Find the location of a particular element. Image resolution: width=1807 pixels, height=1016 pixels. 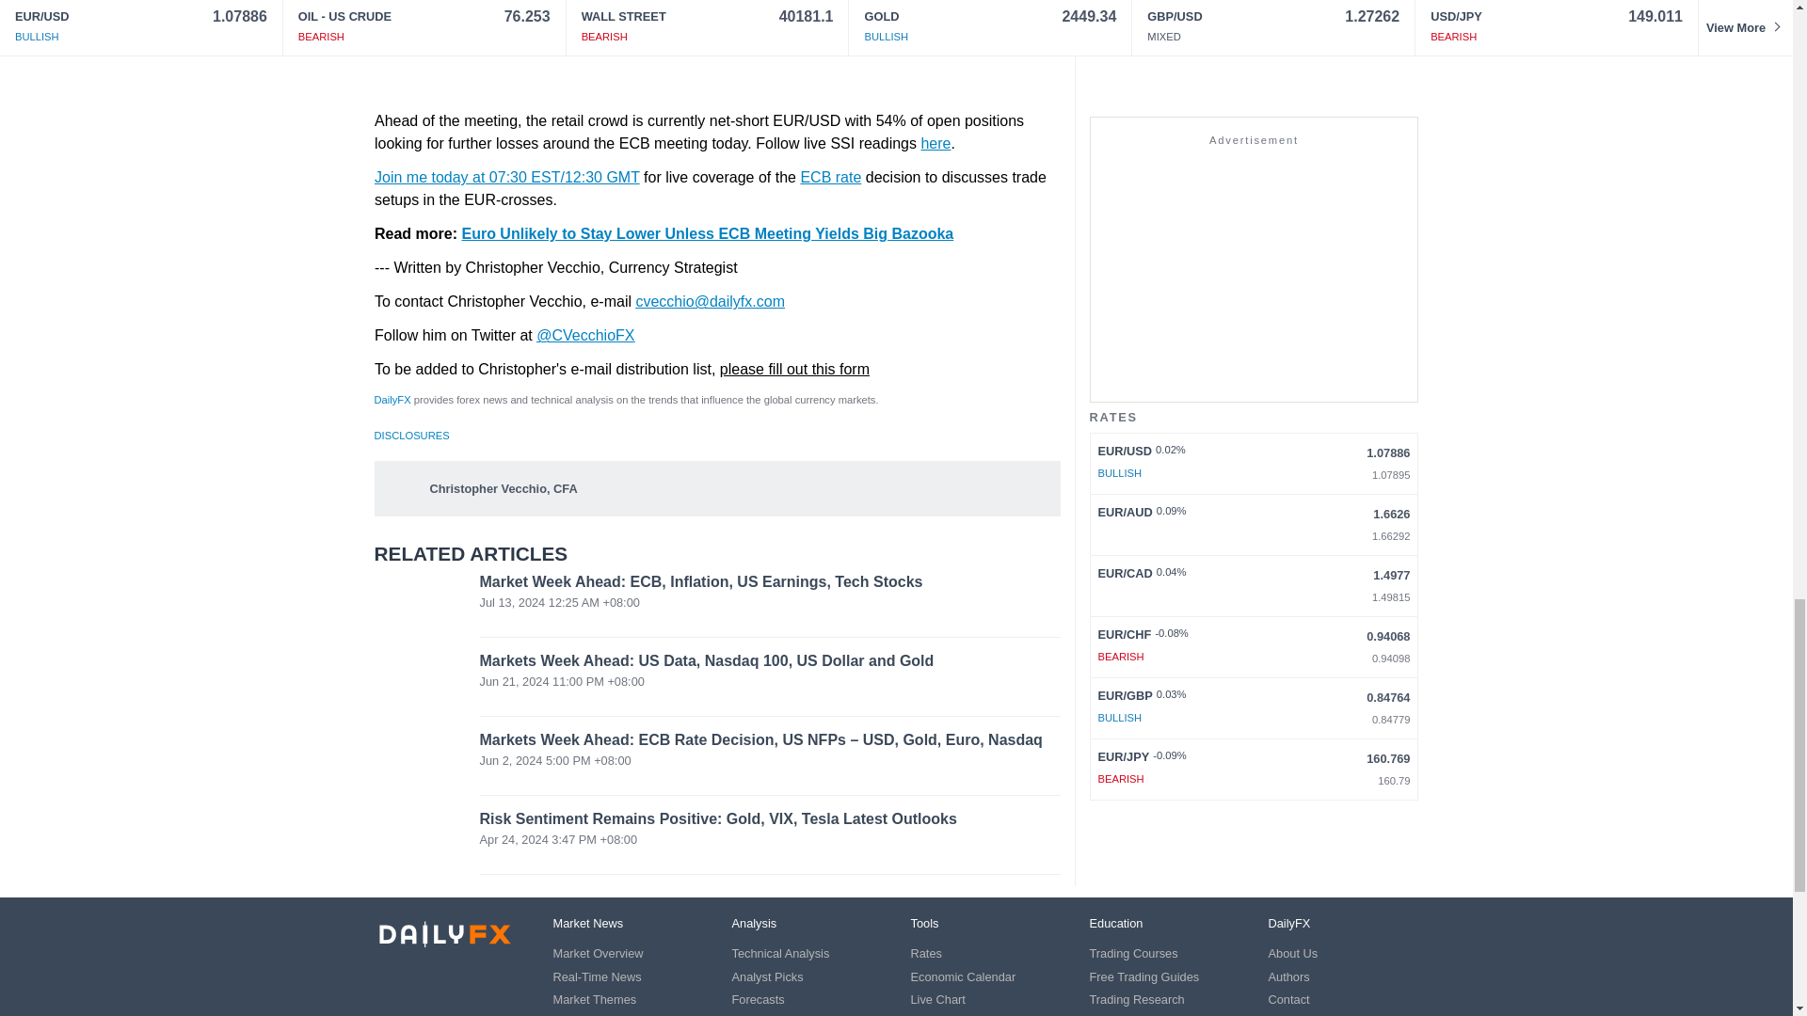

Analysis is located at coordinates (754, 924).